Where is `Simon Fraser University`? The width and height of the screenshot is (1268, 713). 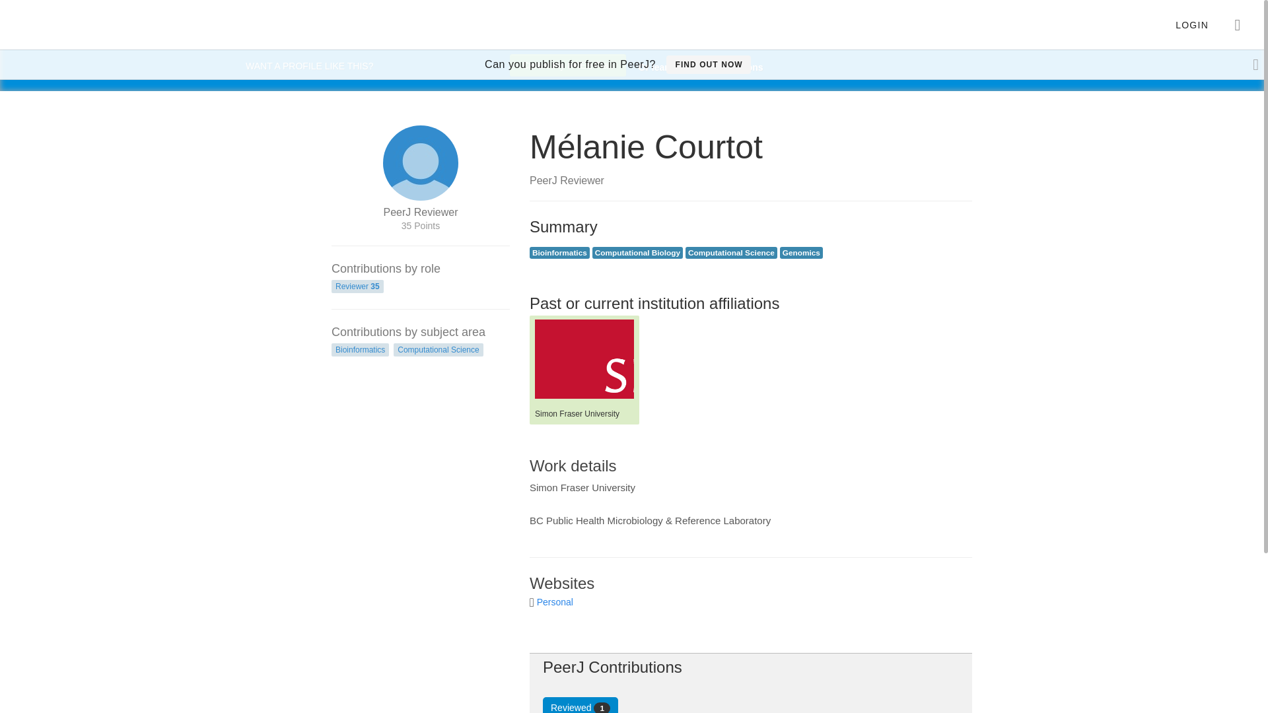 Simon Fraser University is located at coordinates (584, 358).